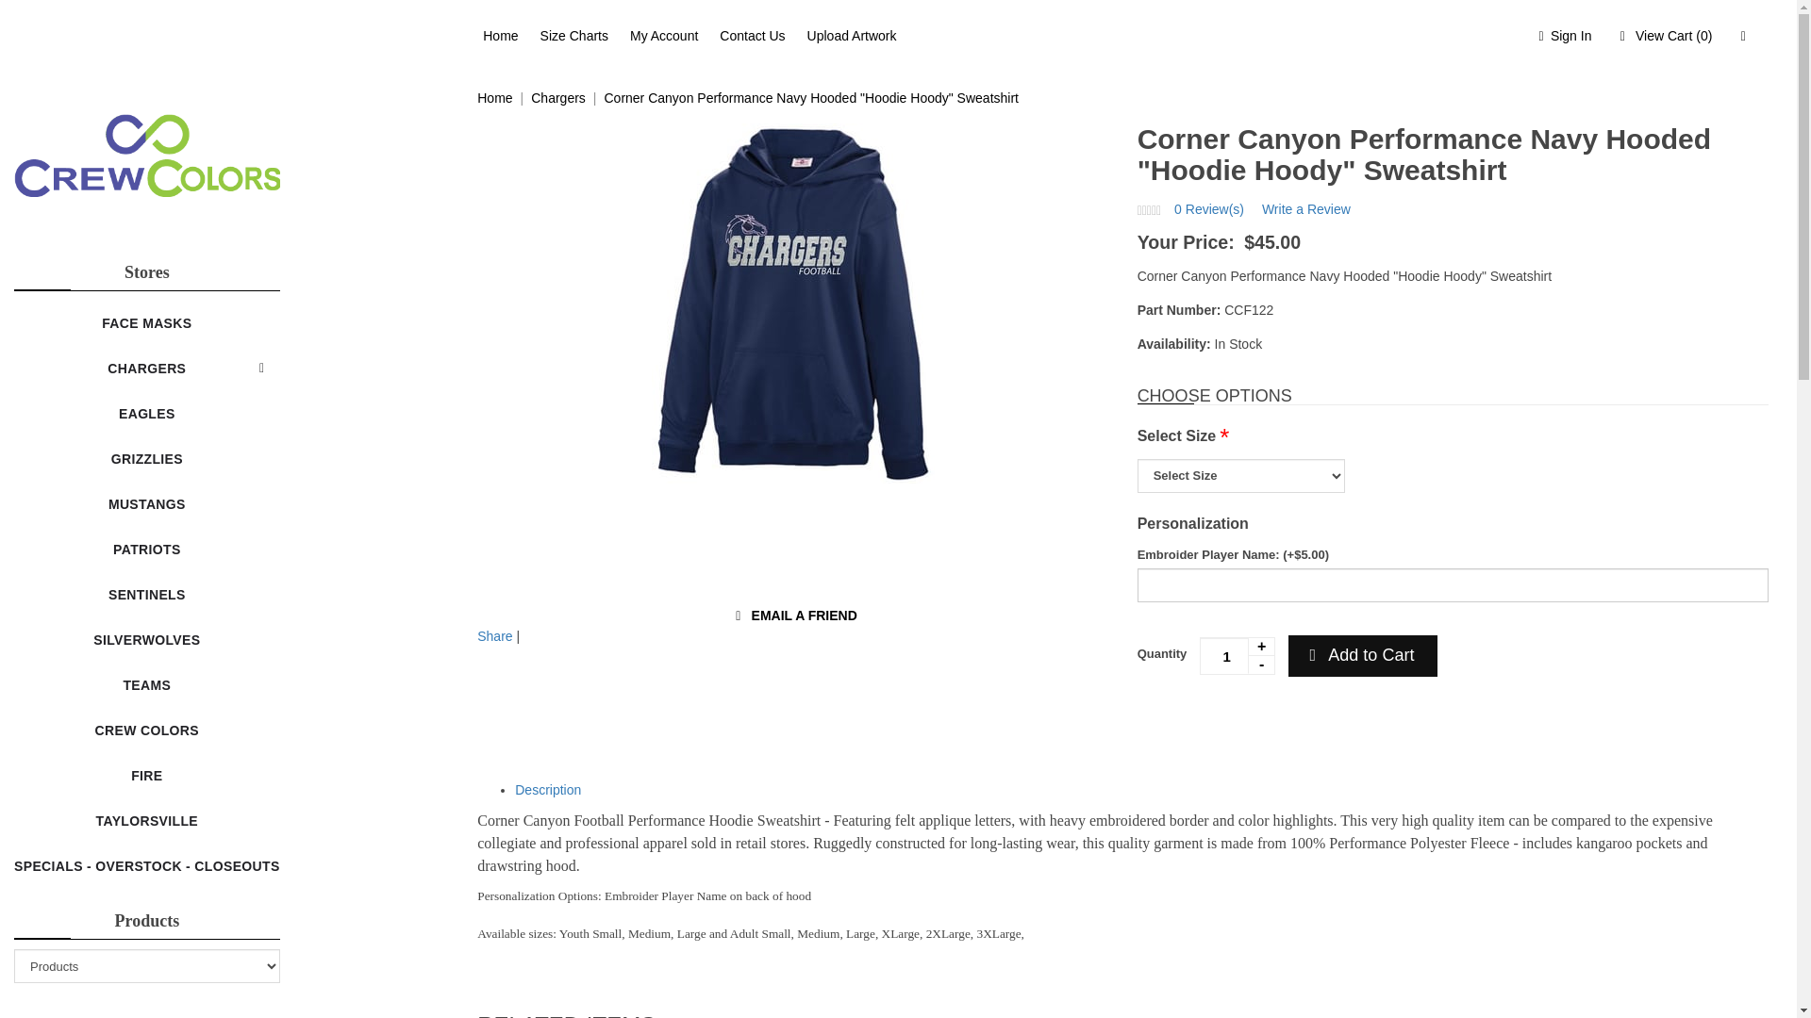 This screenshot has width=1811, height=1018. What do you see at coordinates (147, 775) in the screenshot?
I see `FIRE` at bounding box center [147, 775].